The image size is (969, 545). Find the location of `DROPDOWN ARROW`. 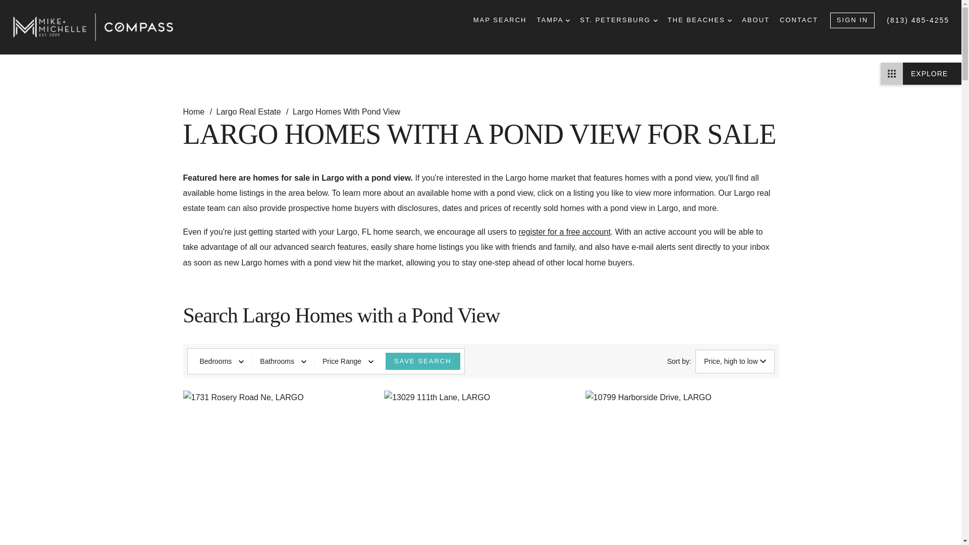

DROPDOWN ARROW is located at coordinates (655, 20).